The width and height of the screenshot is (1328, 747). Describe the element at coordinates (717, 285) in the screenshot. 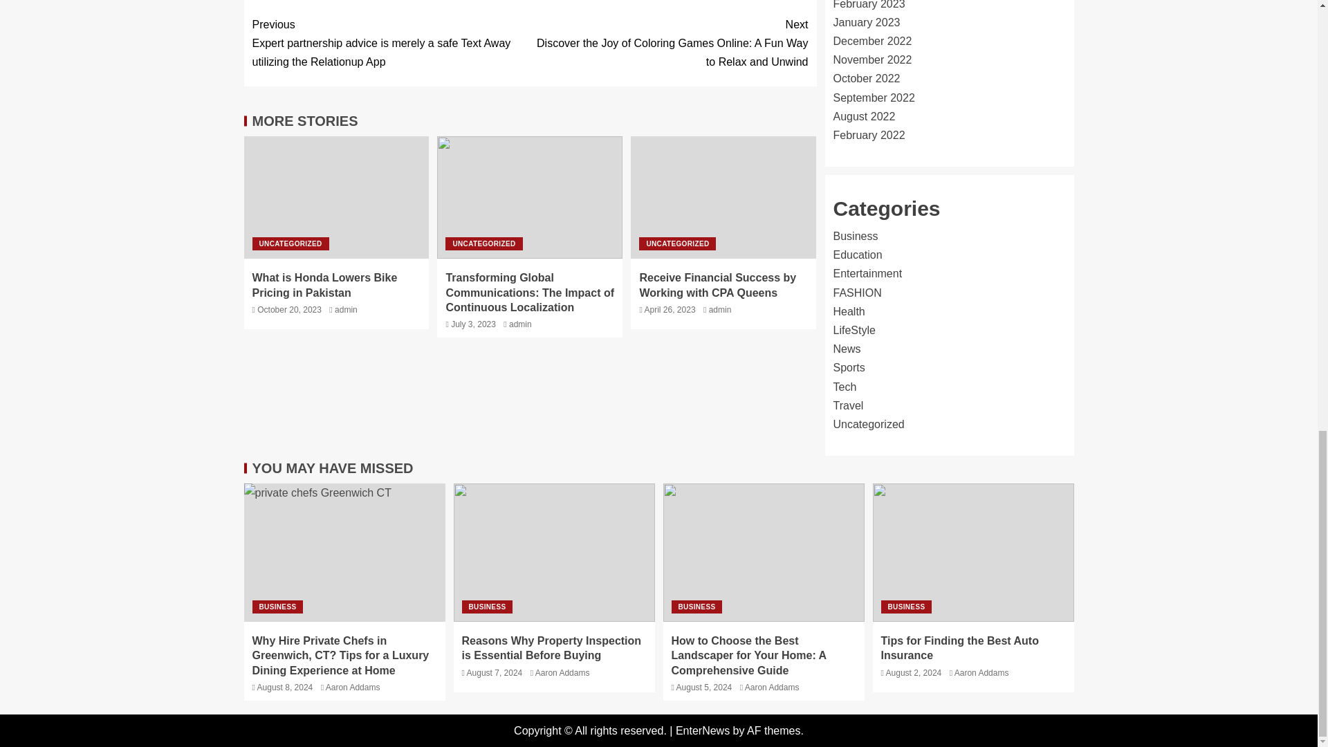

I see `Receive Financial Success by Working with CPA Queens` at that location.